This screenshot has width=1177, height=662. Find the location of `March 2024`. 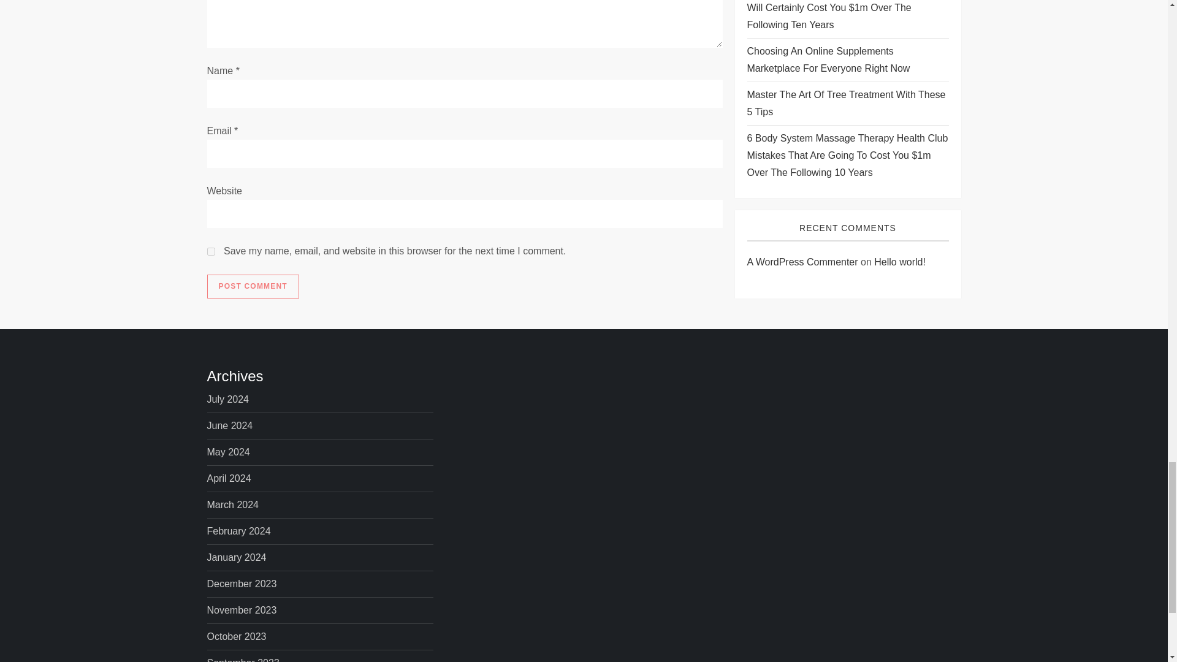

March 2024 is located at coordinates (233, 505).